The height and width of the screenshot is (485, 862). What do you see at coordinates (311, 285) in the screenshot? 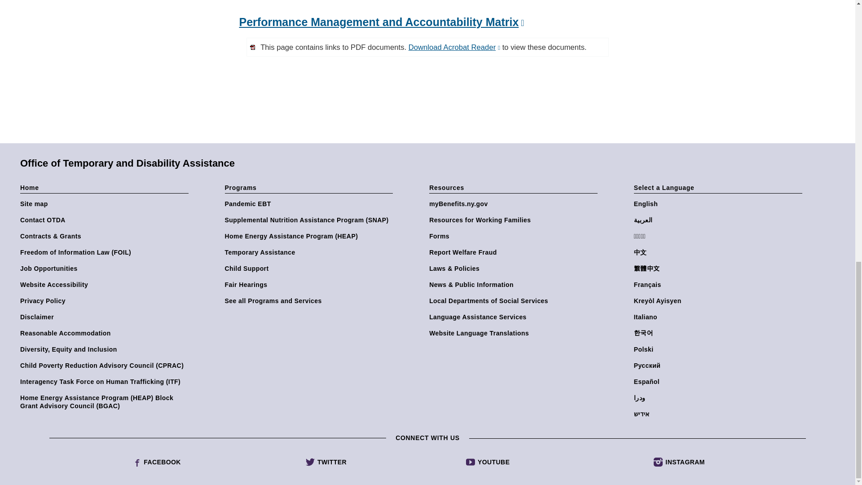
I see `Fair Hearings` at bounding box center [311, 285].